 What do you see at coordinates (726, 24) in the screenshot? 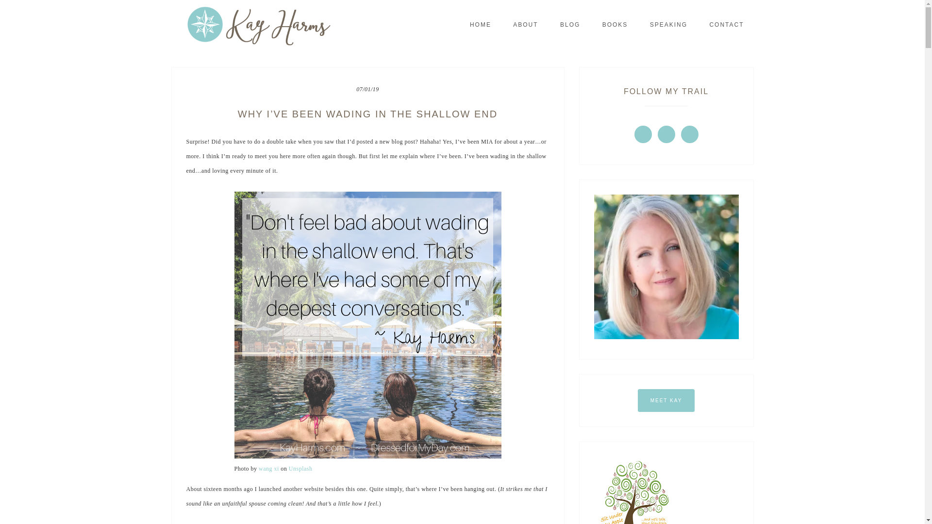
I see `CONTACT` at bounding box center [726, 24].